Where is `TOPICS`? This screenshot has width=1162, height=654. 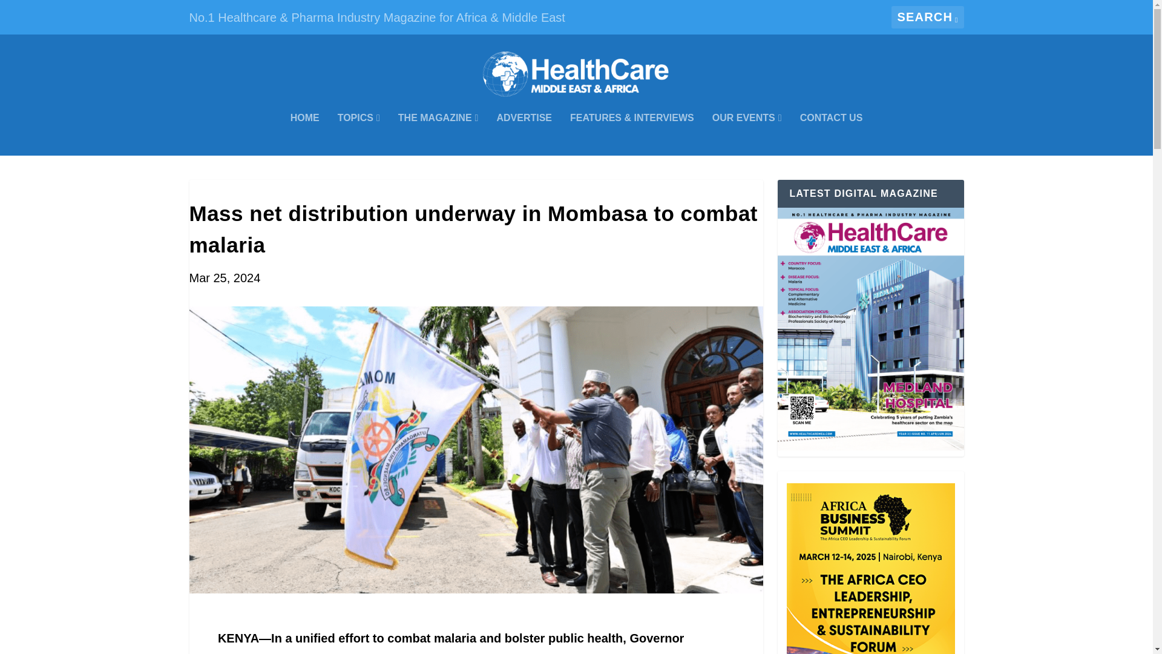 TOPICS is located at coordinates (358, 134).